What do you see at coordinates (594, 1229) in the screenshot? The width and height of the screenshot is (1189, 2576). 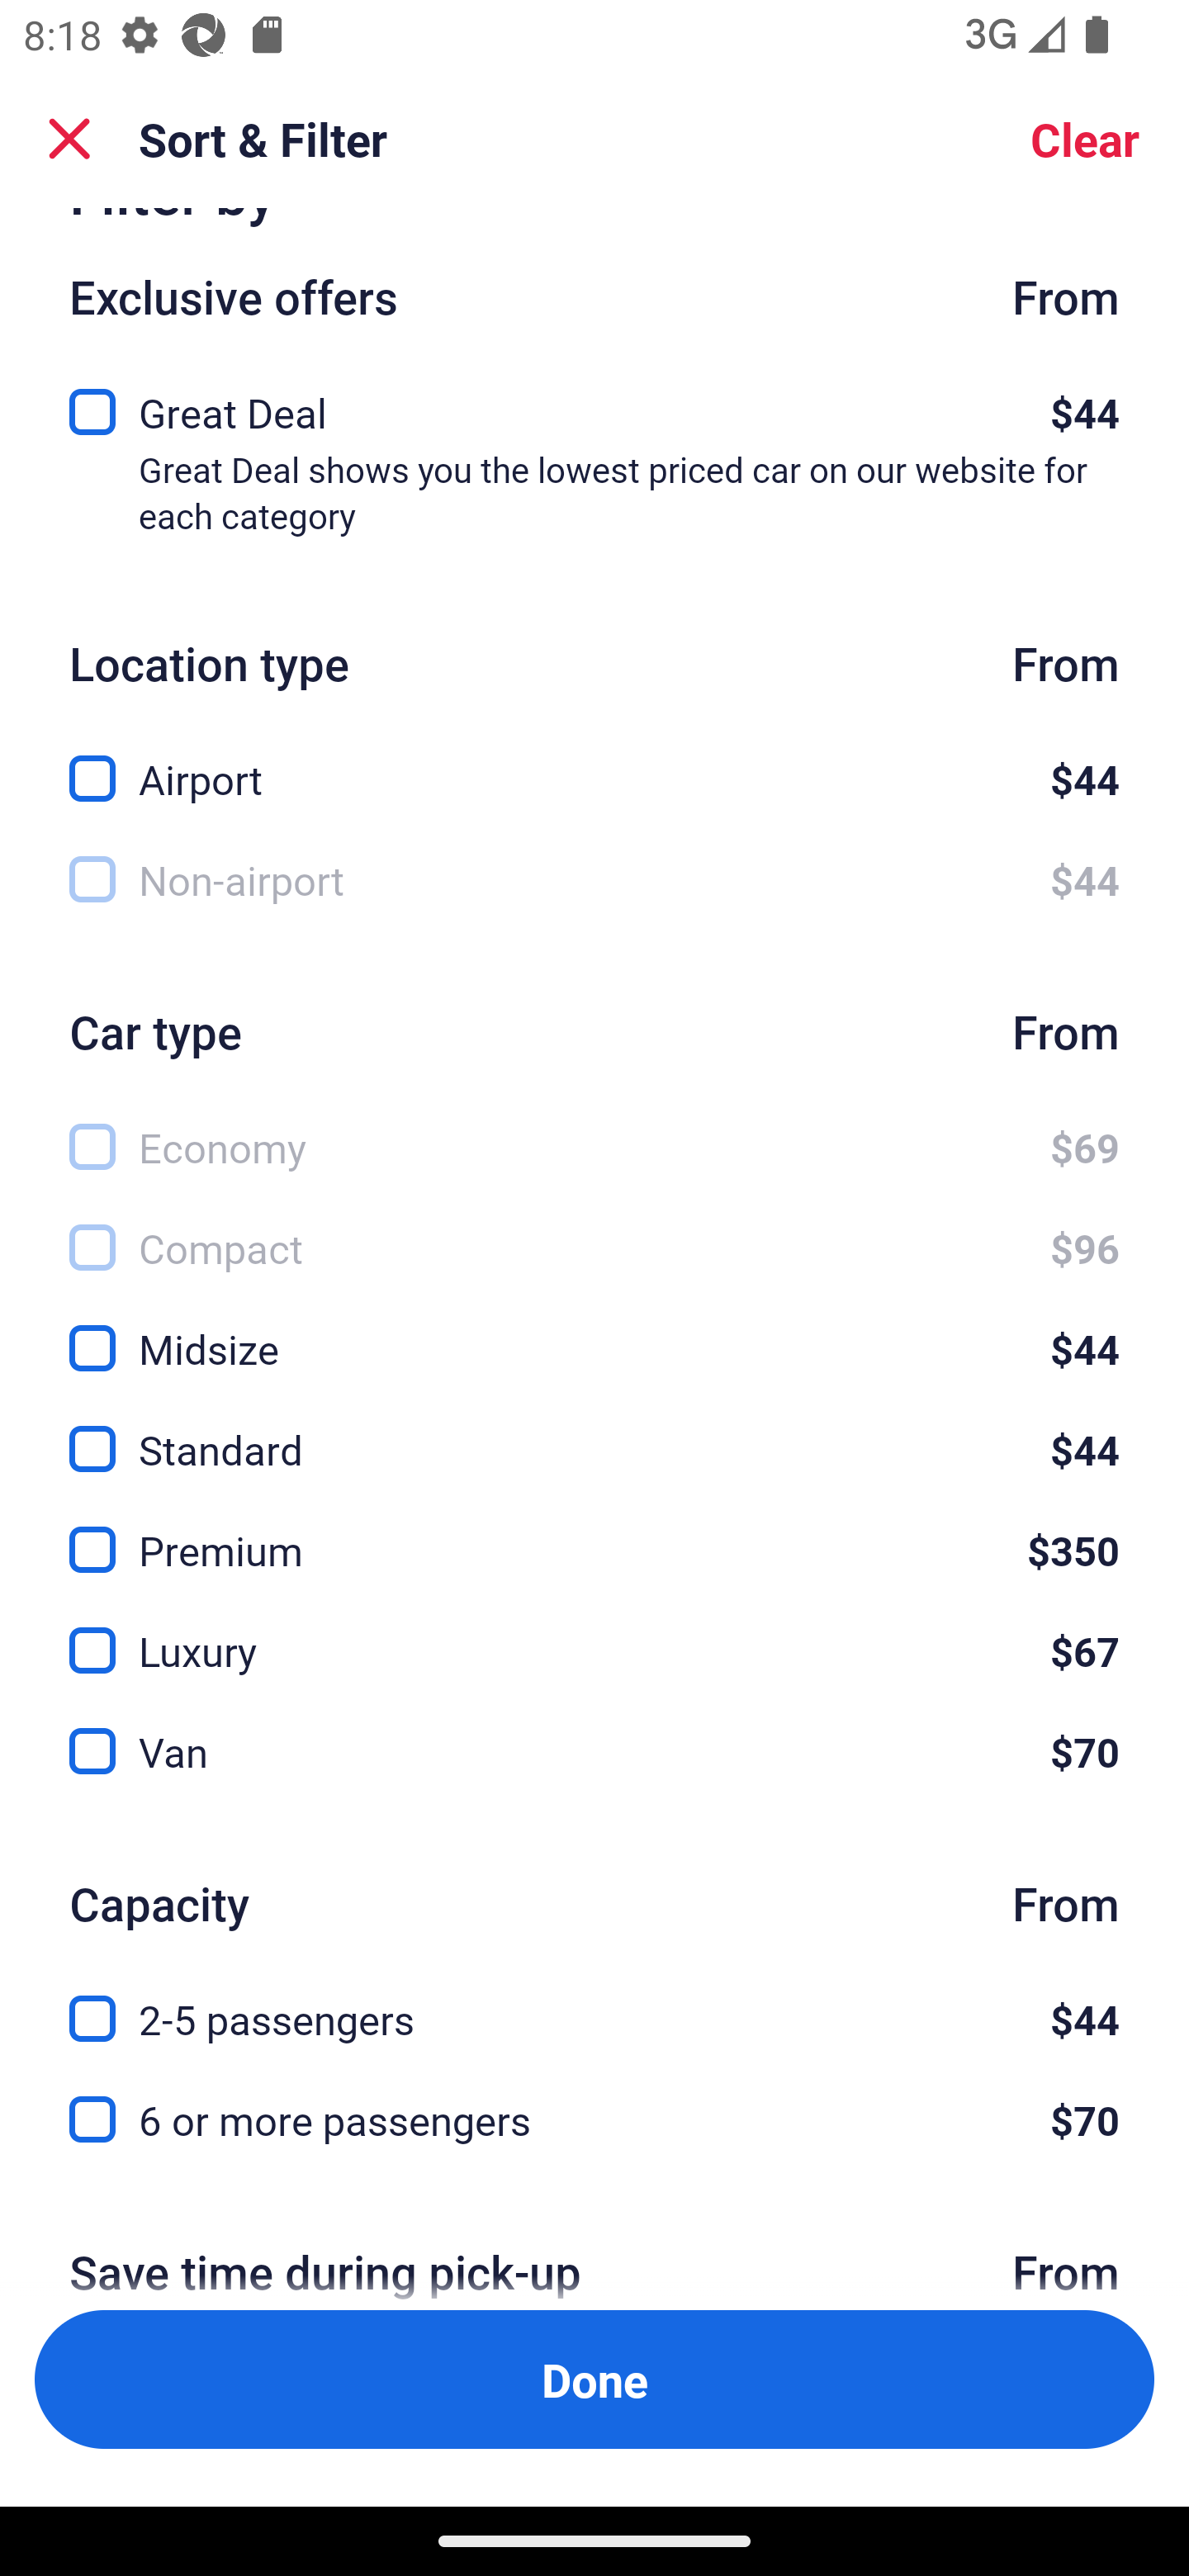 I see `Compact, $96 Compact $96` at bounding box center [594, 1229].